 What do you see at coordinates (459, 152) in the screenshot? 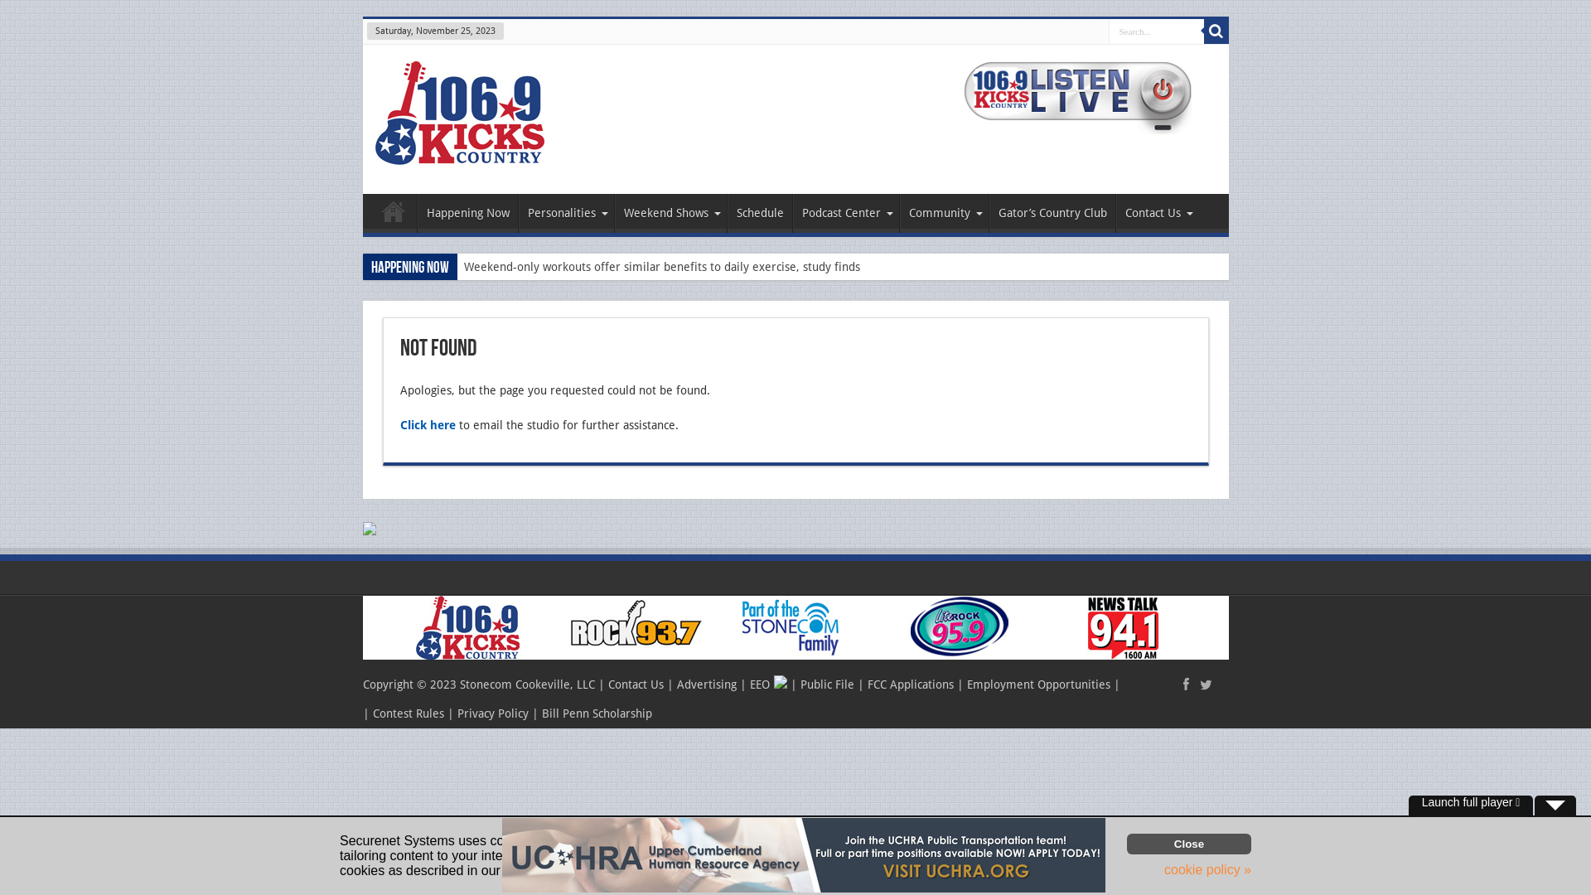
I see `106-9 Kicks Country` at bounding box center [459, 152].